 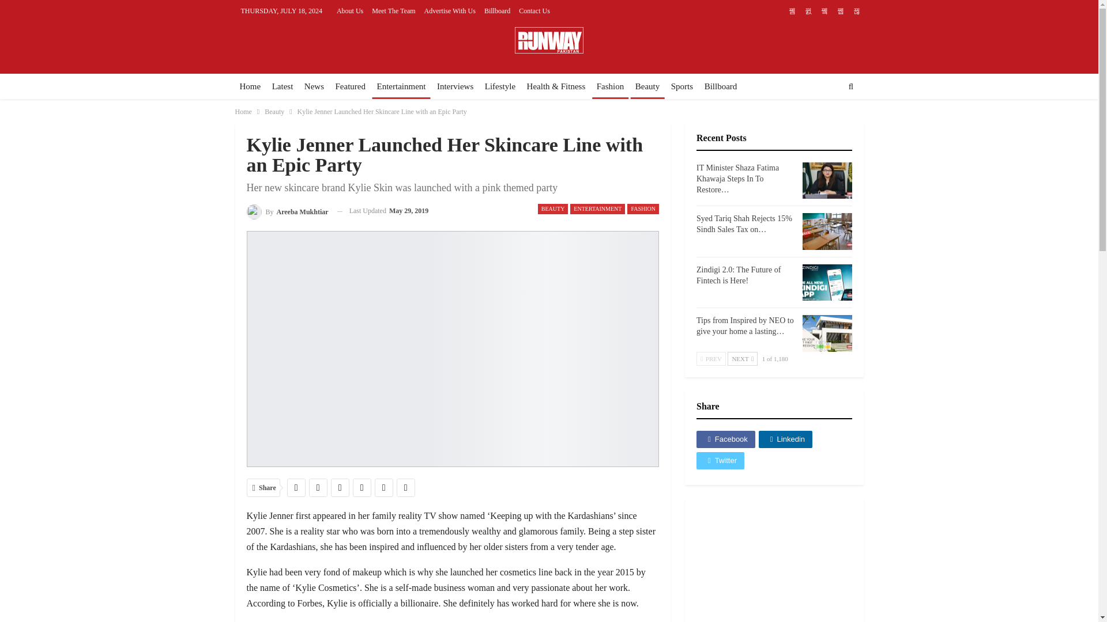 I want to click on Home, so click(x=243, y=112).